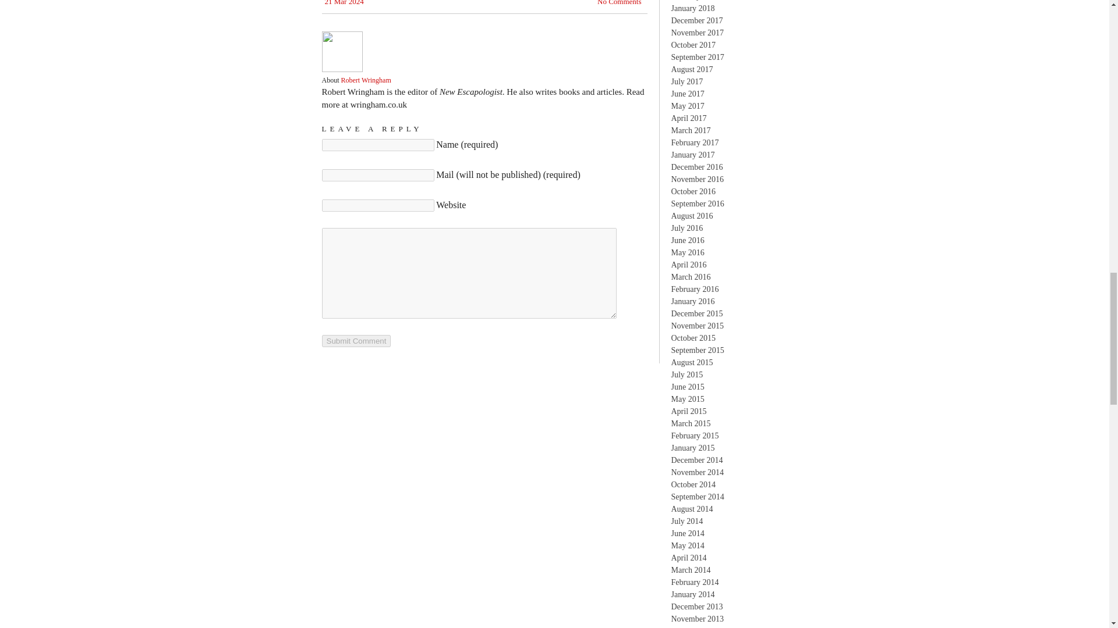  What do you see at coordinates (618, 2) in the screenshot?
I see `No Comments` at bounding box center [618, 2].